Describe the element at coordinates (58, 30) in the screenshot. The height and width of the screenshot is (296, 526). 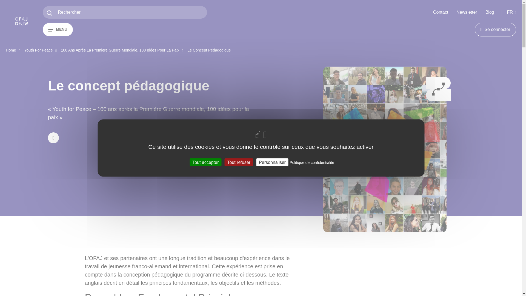
I see `MENU` at that location.